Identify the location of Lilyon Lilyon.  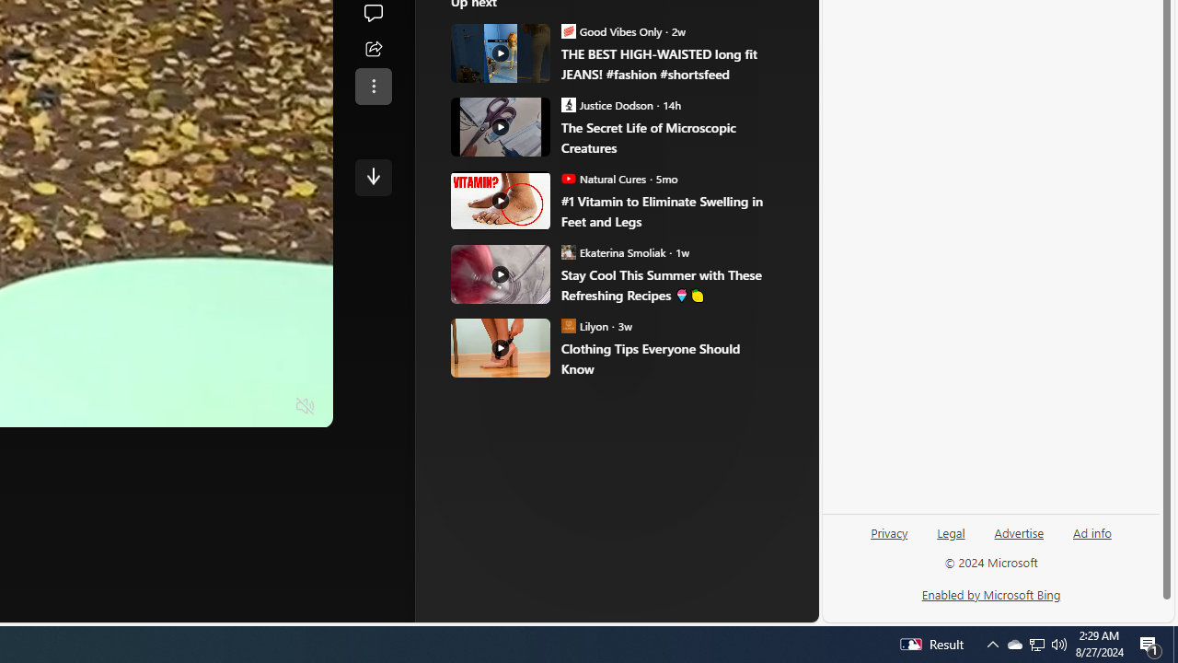
(585, 326).